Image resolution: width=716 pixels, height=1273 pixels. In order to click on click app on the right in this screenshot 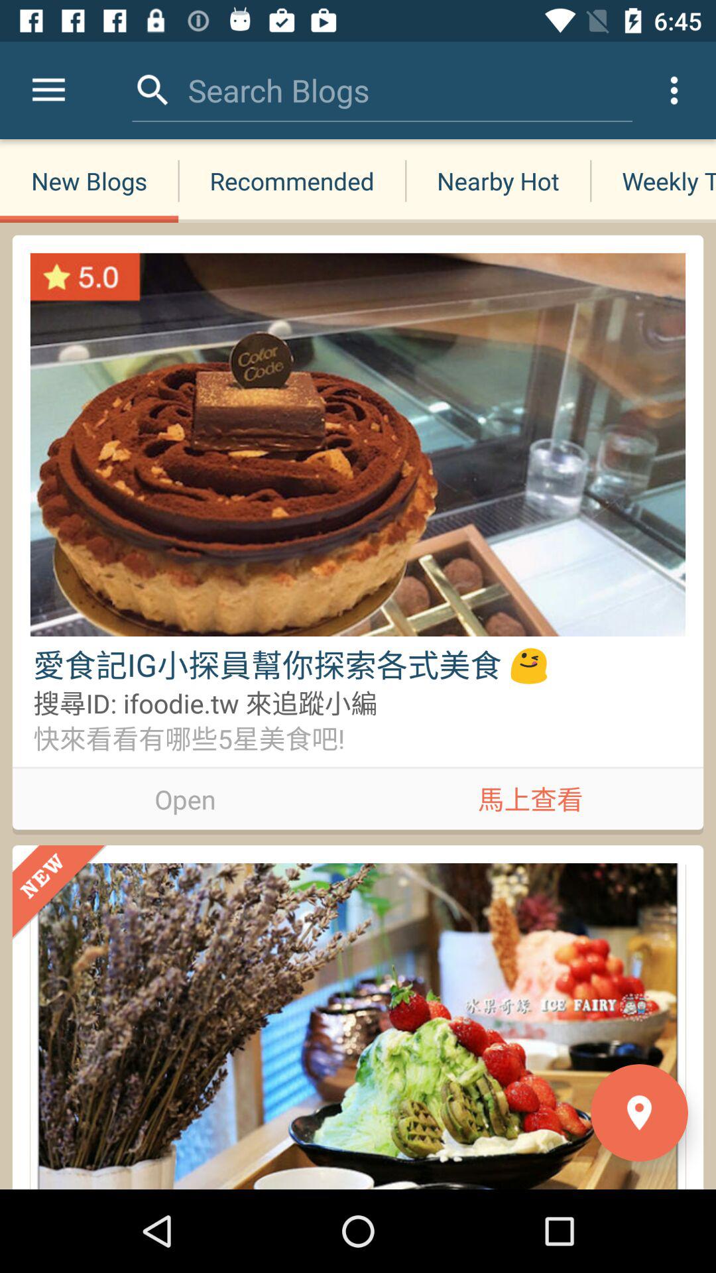, I will do `click(530, 796)`.